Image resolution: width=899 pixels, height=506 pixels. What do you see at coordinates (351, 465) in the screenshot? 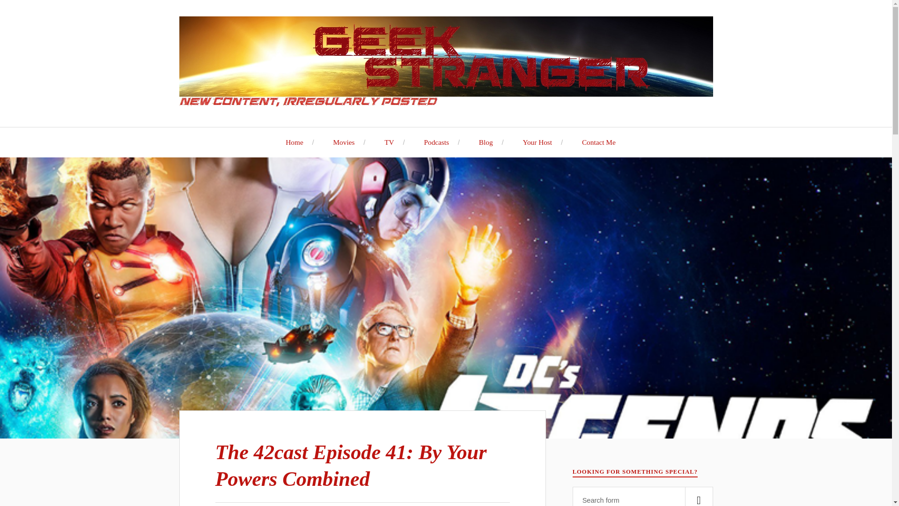
I see `The 42cast Episode 41: By Your Powers Combined` at bounding box center [351, 465].